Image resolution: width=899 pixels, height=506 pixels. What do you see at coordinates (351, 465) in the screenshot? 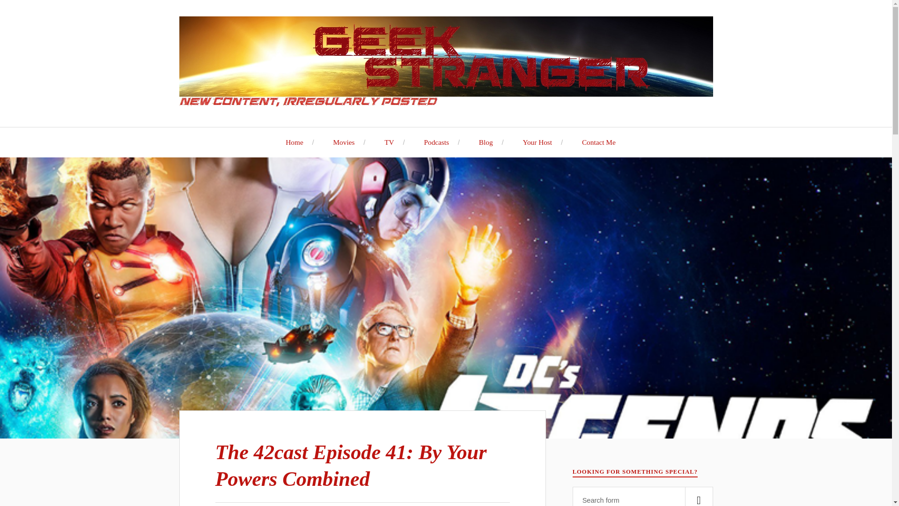
I see `The 42cast Episode 41: By Your Powers Combined` at bounding box center [351, 465].